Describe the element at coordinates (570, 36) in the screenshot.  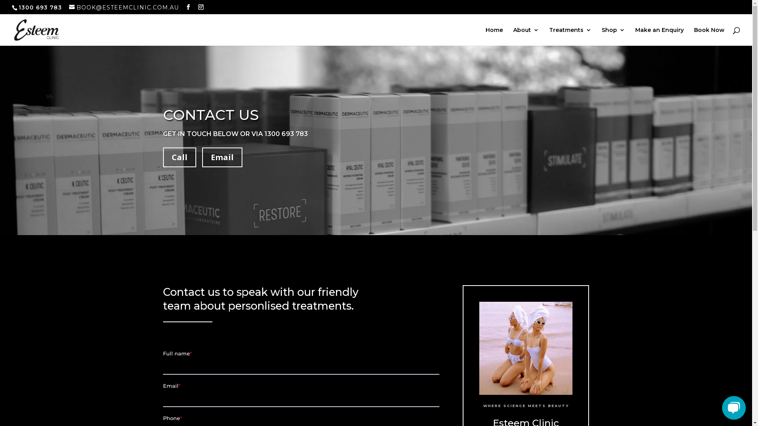
I see `Treatments` at that location.